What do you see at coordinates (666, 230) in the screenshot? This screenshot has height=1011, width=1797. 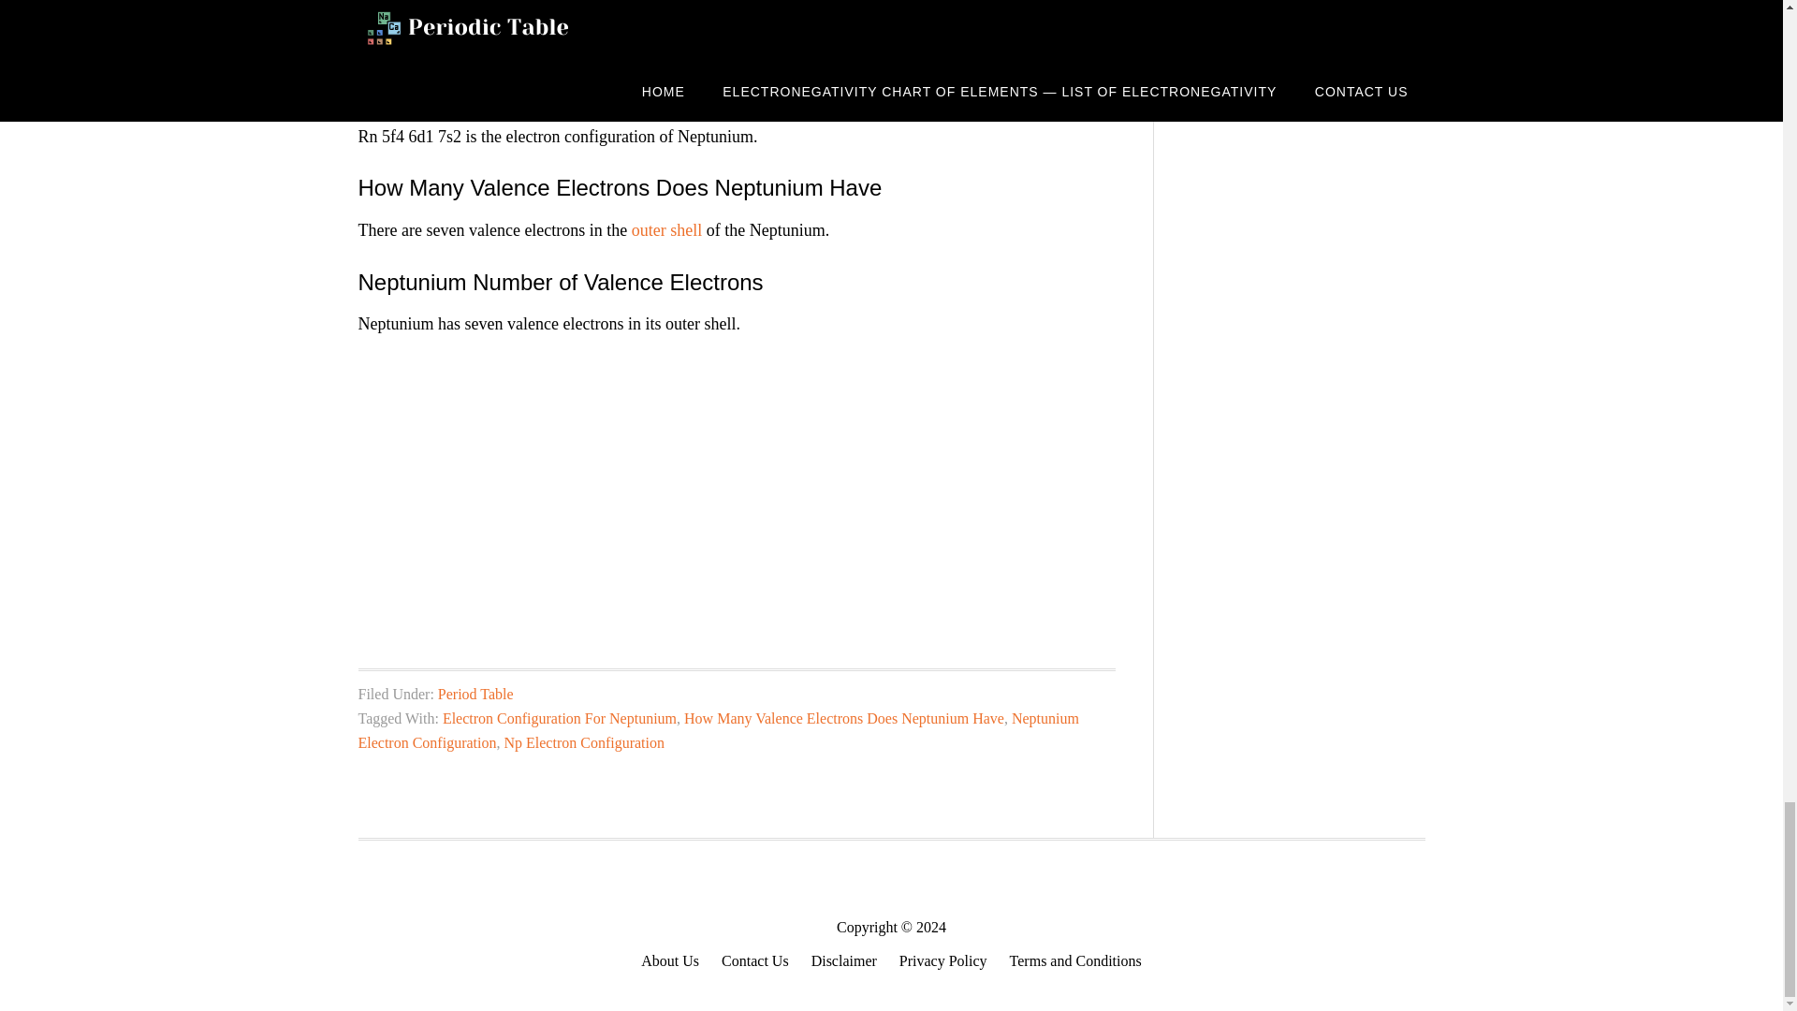 I see `outer shell` at bounding box center [666, 230].